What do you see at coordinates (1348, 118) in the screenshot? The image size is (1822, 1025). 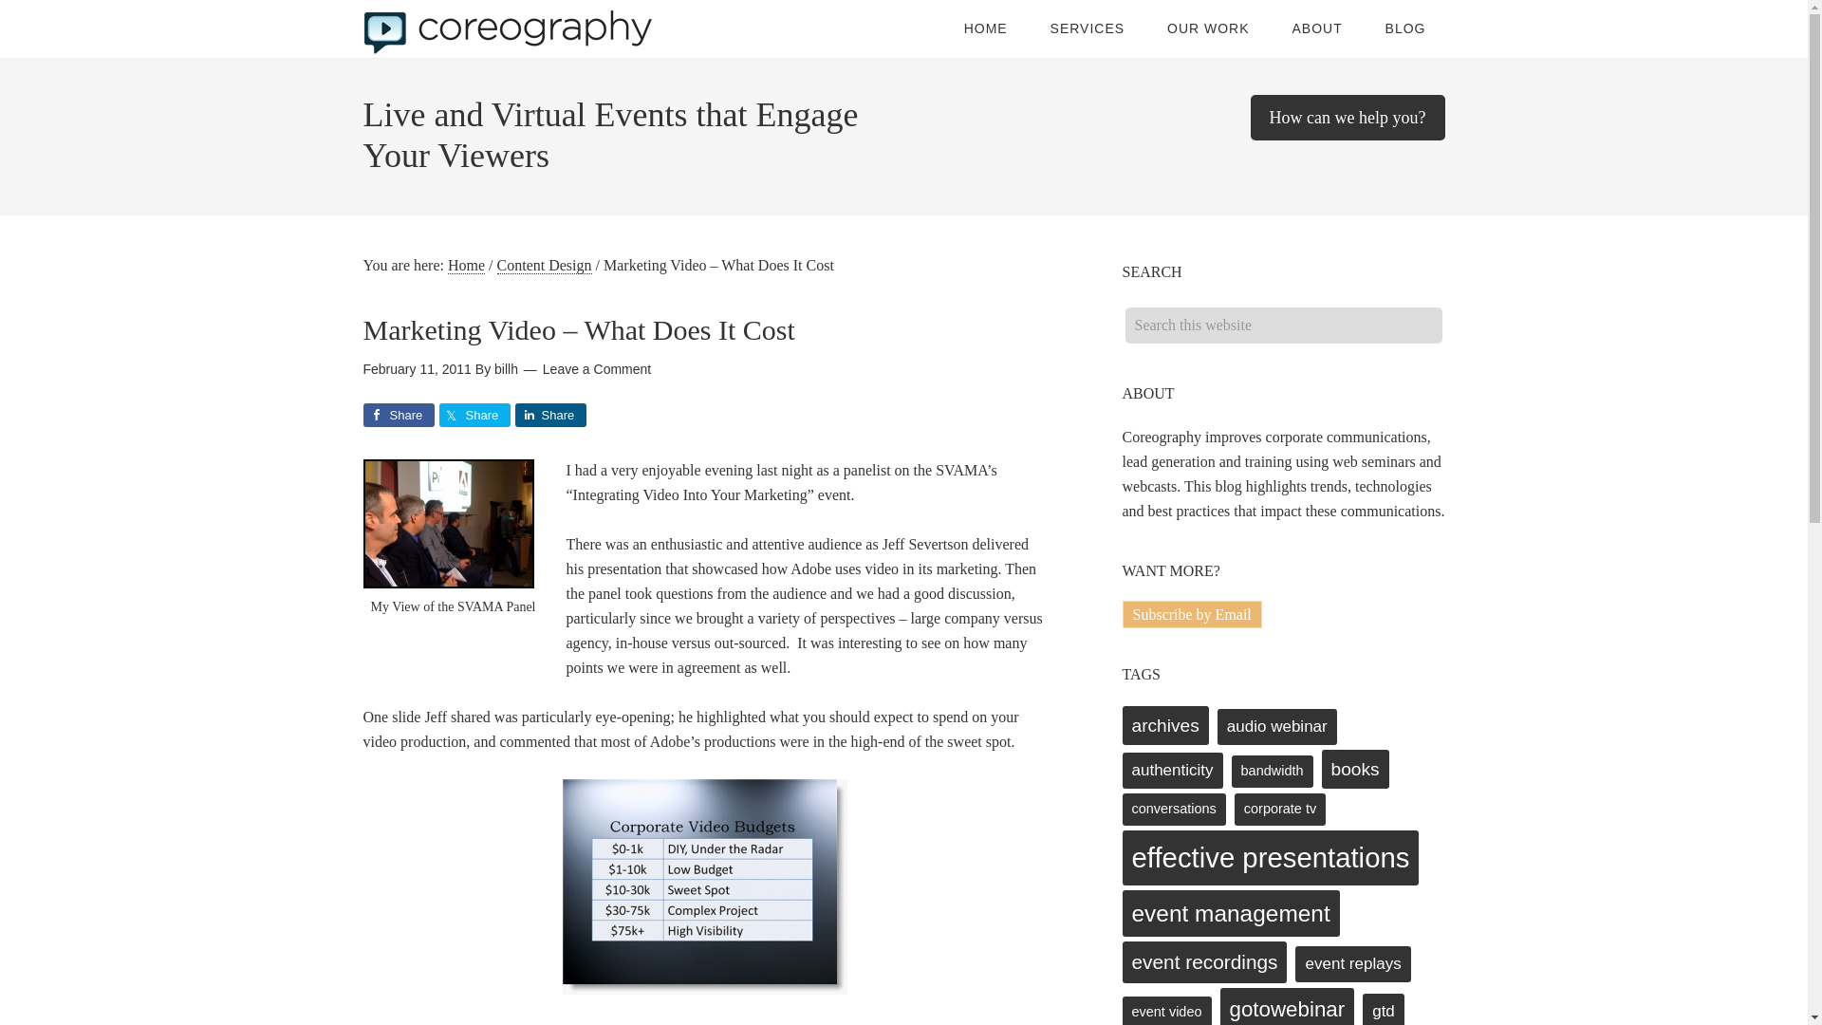 I see `How can we help you?` at bounding box center [1348, 118].